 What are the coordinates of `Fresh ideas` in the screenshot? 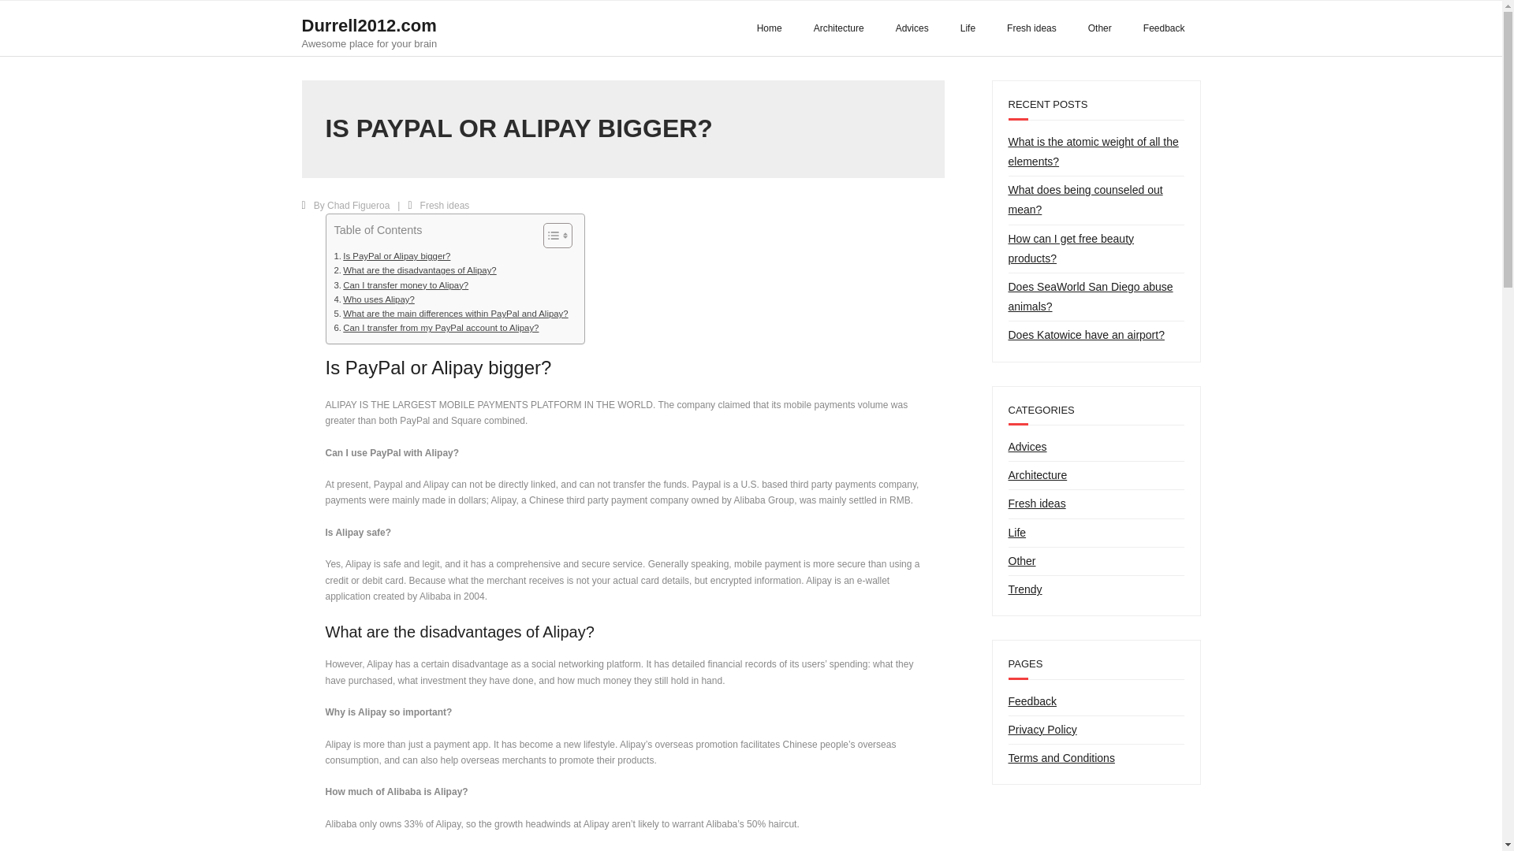 It's located at (369, 28).